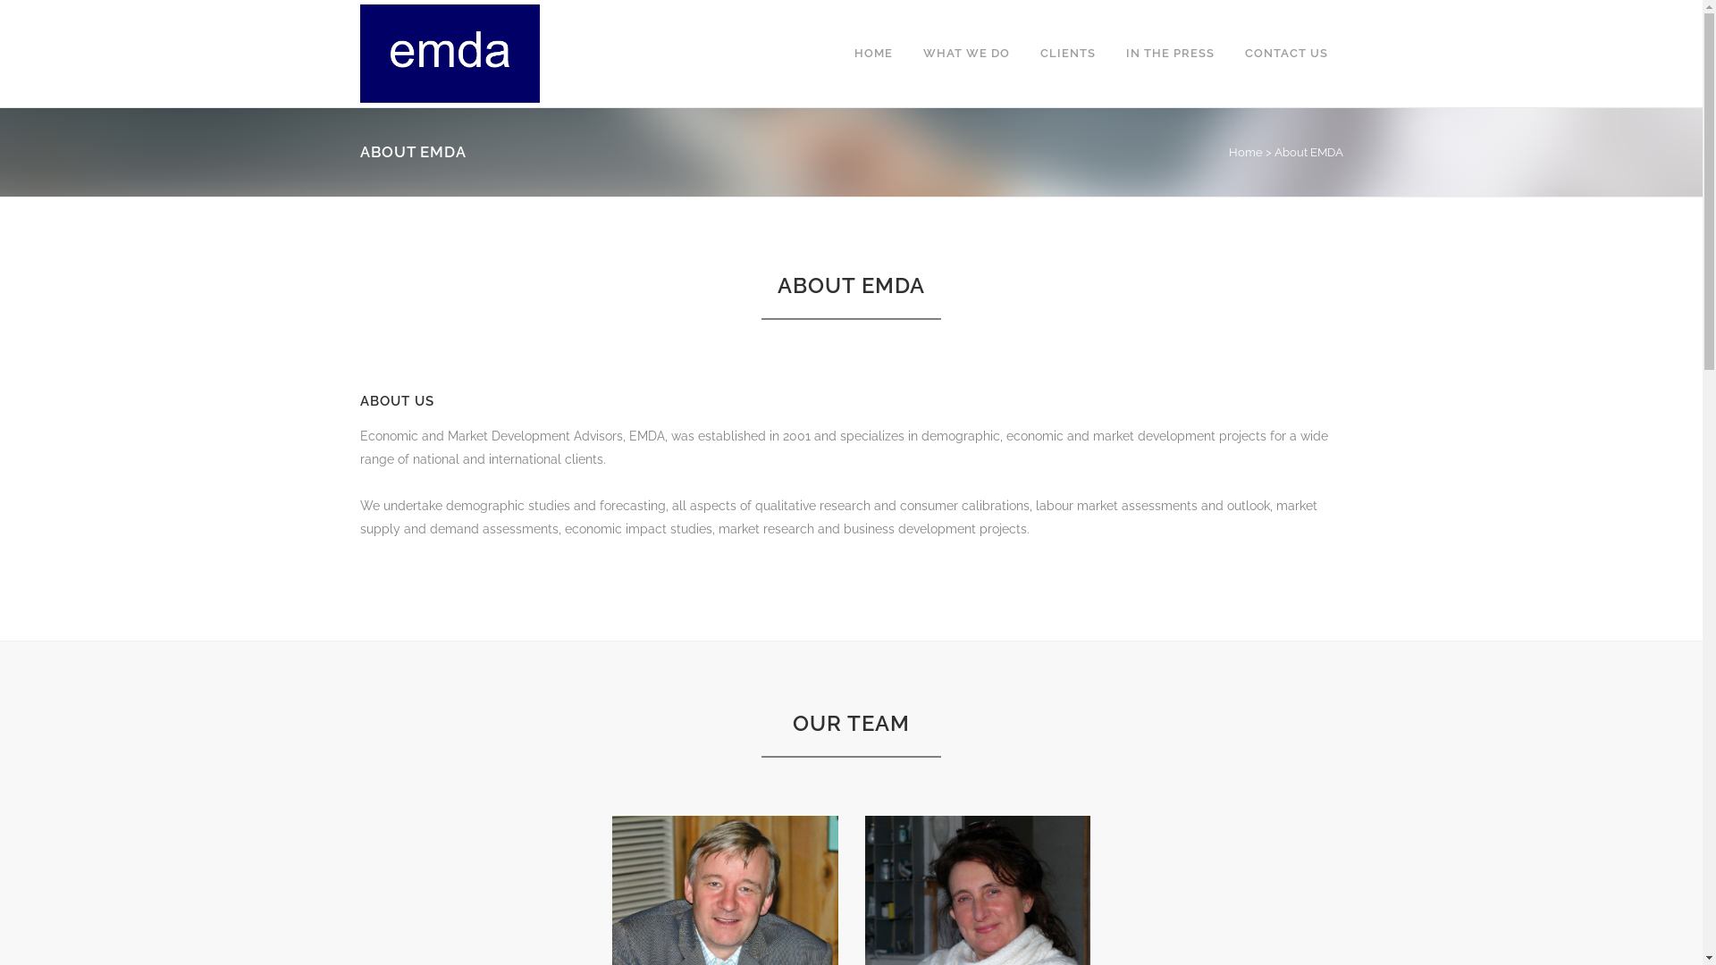 The height and width of the screenshot is (965, 1716). I want to click on CLIENTS, so click(1067, 54).